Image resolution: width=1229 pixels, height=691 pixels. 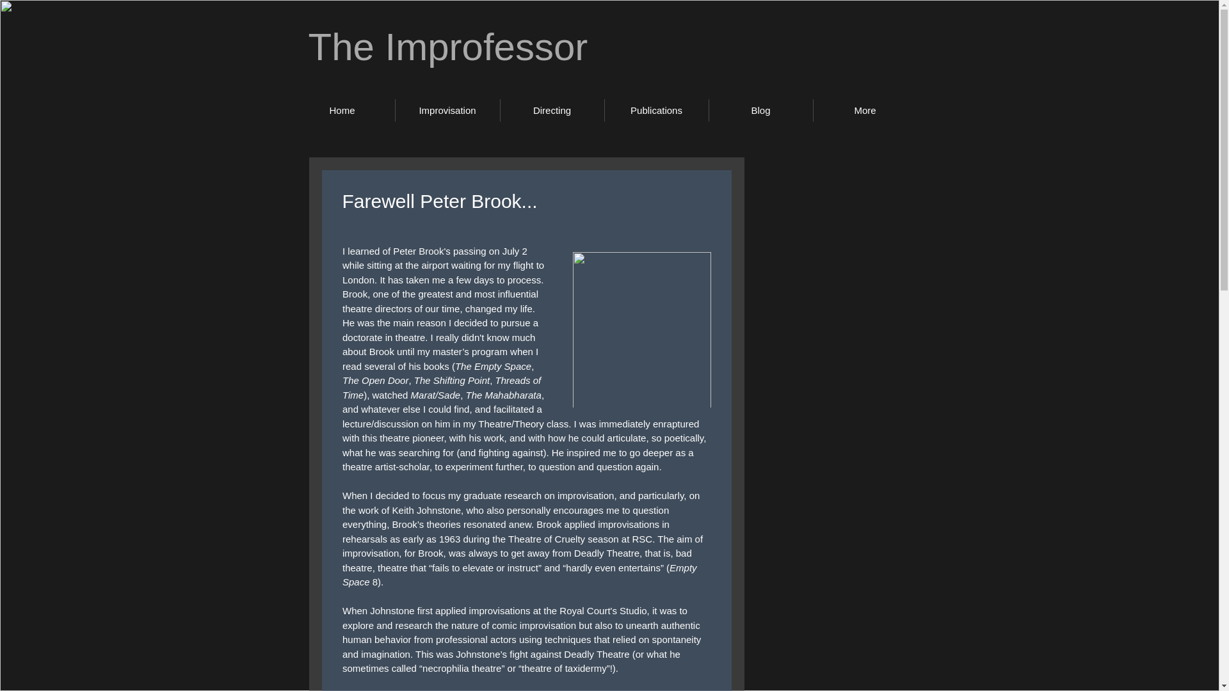 I want to click on Publications, so click(x=655, y=110).